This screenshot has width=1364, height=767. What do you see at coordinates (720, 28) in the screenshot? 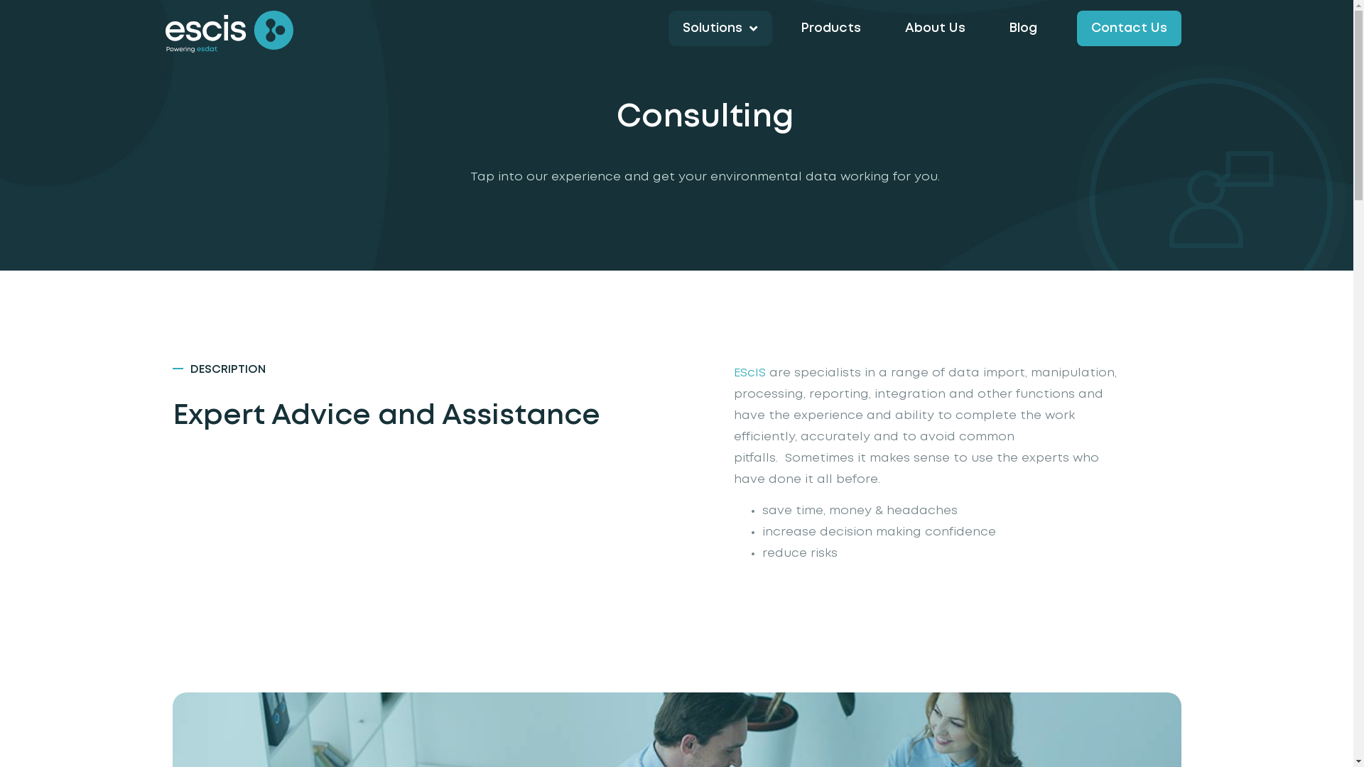
I see `Solutions` at bounding box center [720, 28].